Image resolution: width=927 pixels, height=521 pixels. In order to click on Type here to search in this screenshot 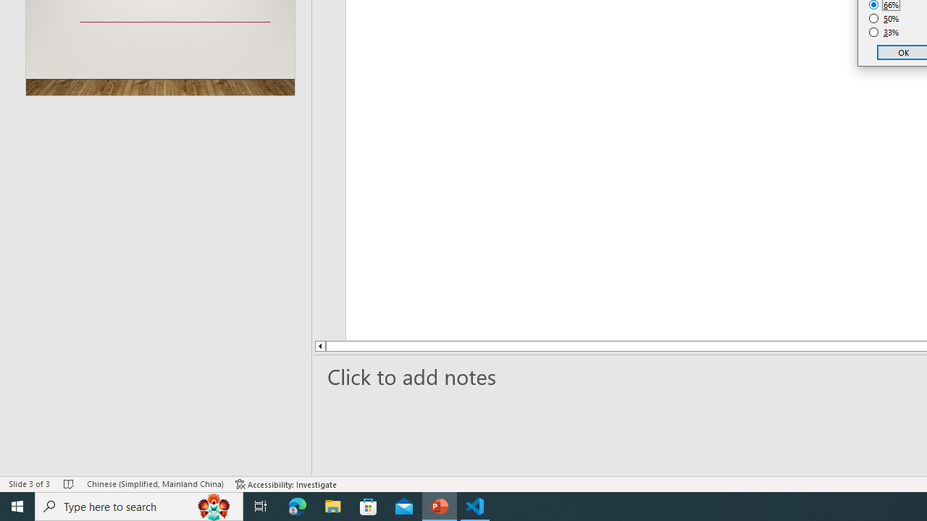, I will do `click(139, 507)`.